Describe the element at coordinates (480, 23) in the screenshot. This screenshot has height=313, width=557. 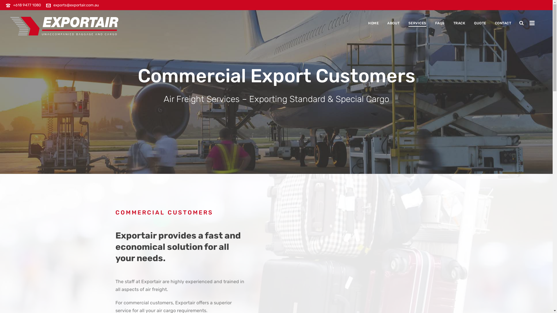
I see `QUOTE` at that location.